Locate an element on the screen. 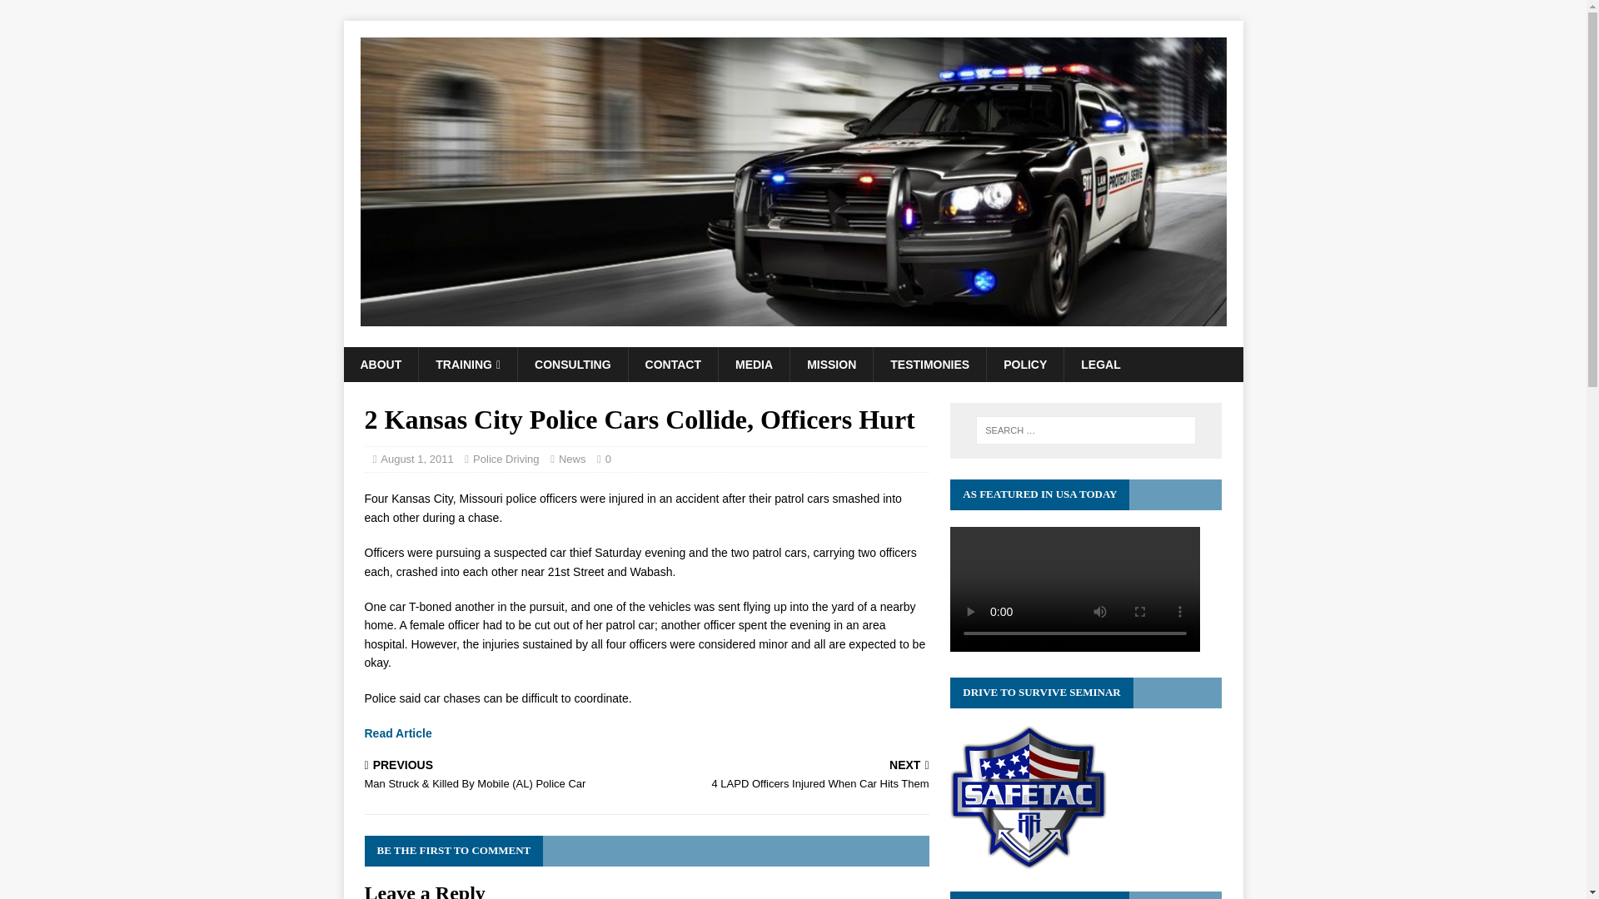 Image resolution: width=1599 pixels, height=899 pixels. CONSULTING is located at coordinates (754, 365).